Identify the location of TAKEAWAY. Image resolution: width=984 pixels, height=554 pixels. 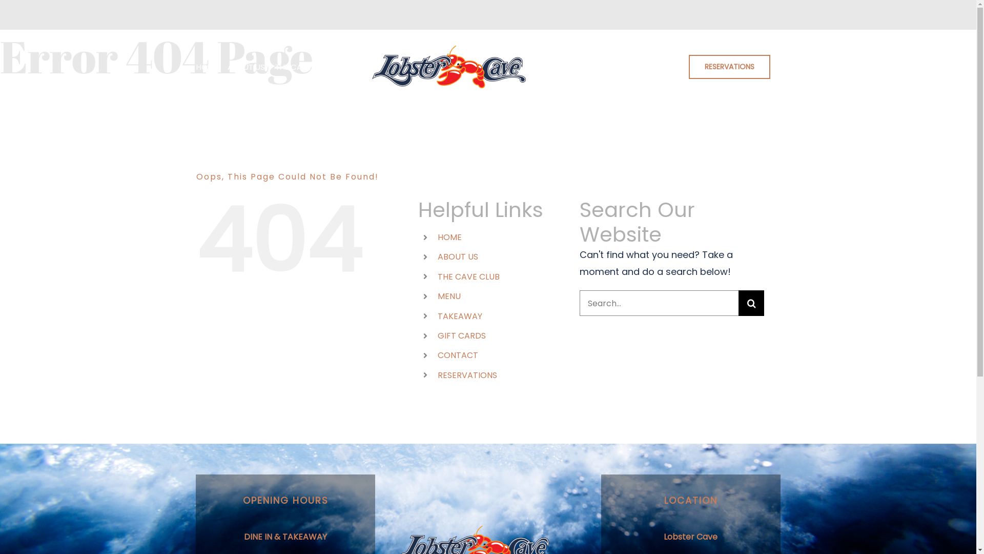
(460, 316).